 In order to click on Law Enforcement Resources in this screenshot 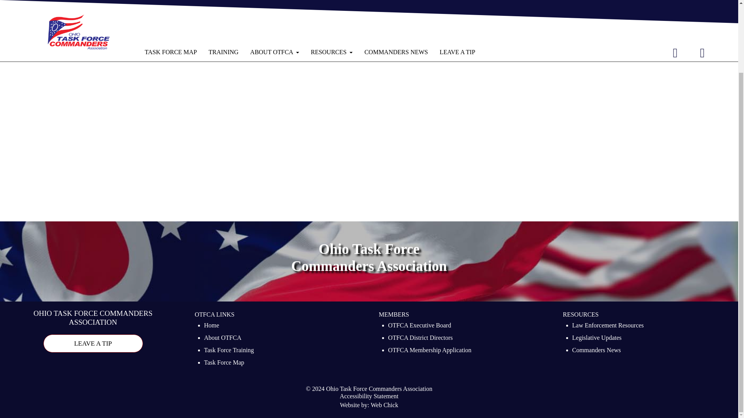, I will do `click(608, 326)`.